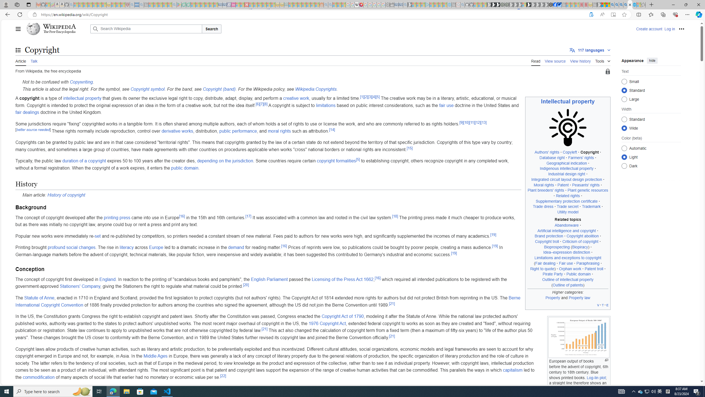 This screenshot has width=705, height=397. I want to click on Trusted Community Engagement and Contributions | Guidelines, so click(251, 5).